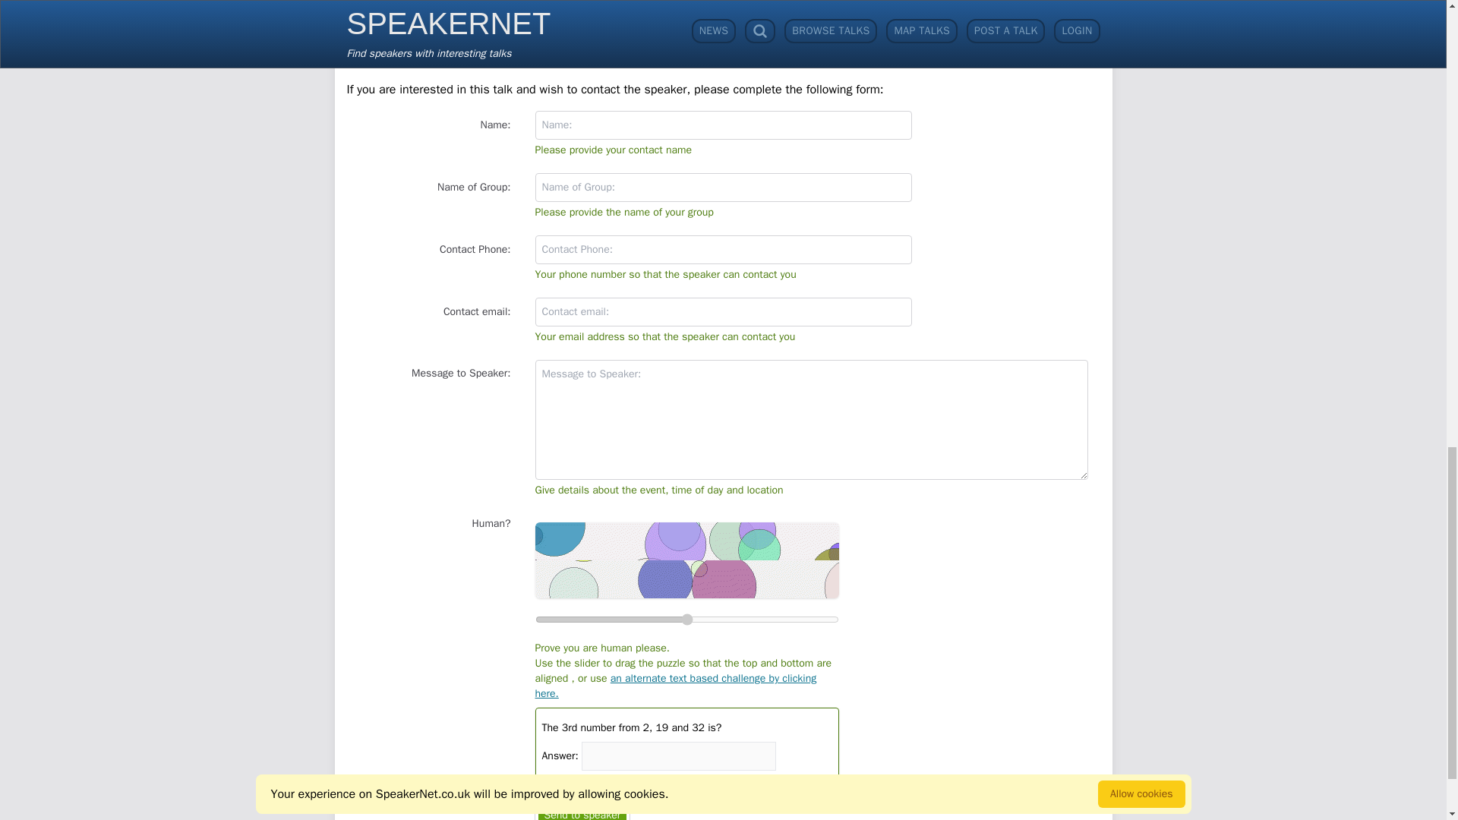 The image size is (1458, 820). I want to click on The Titanic and her times, so click(454, 8).